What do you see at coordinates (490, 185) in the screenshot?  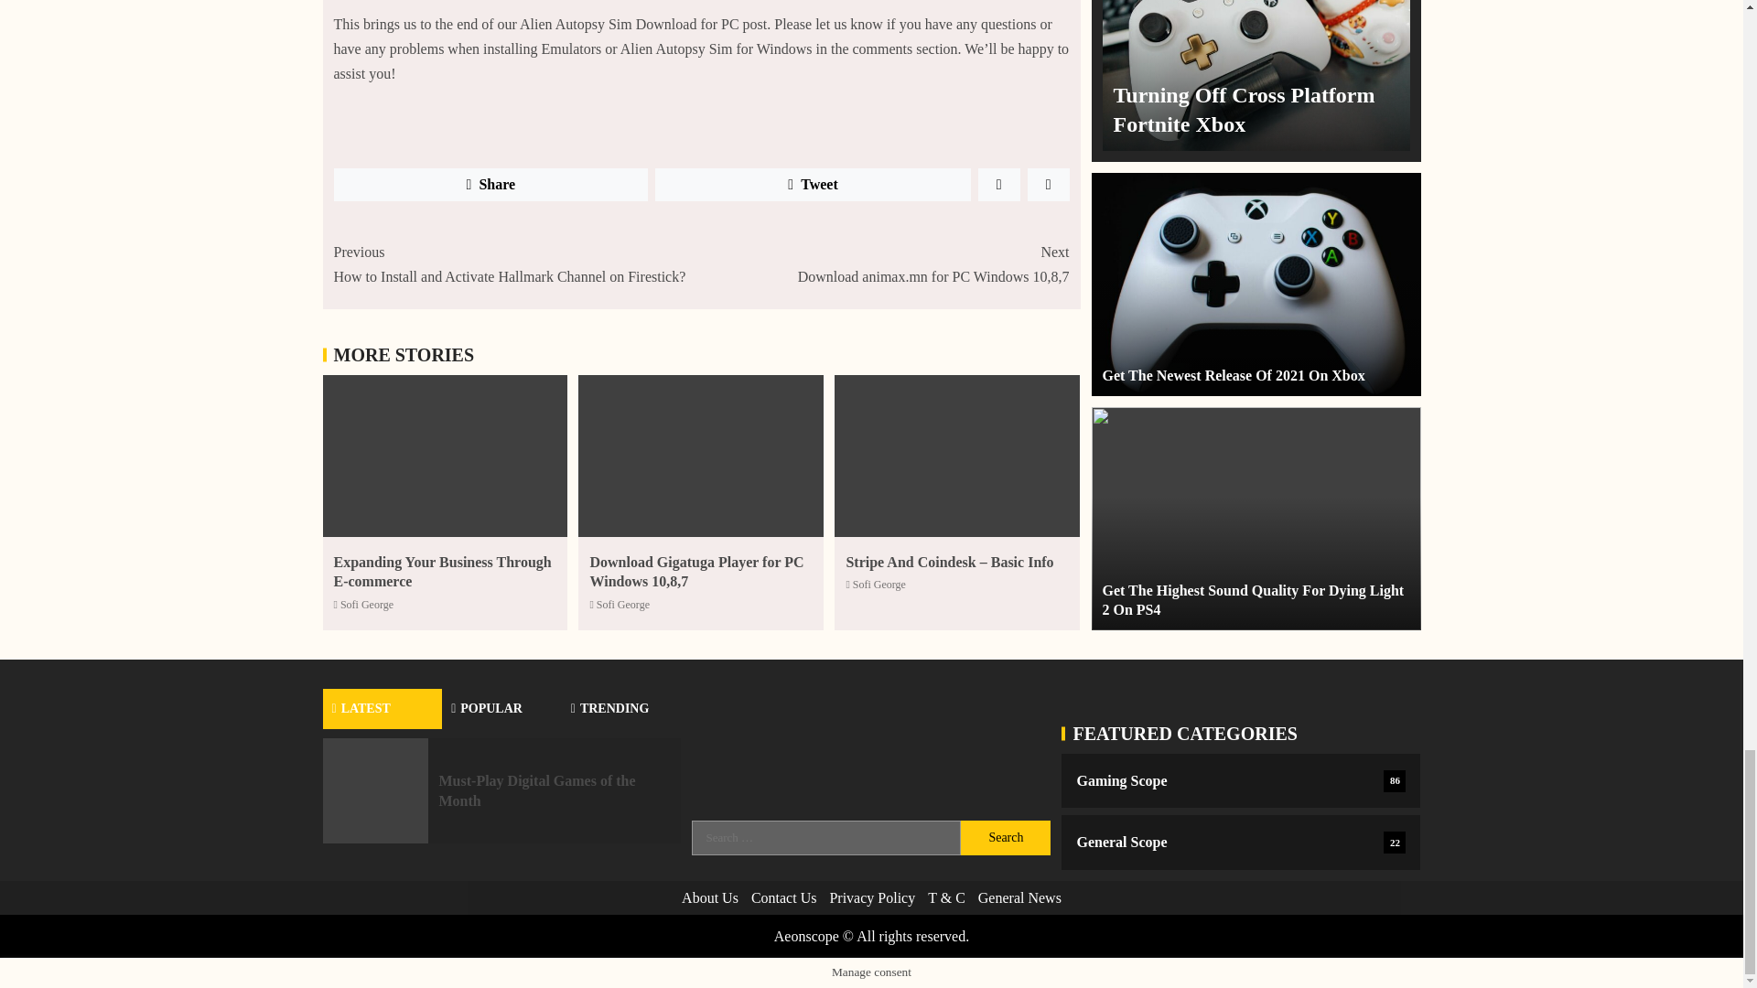 I see `Share` at bounding box center [490, 185].